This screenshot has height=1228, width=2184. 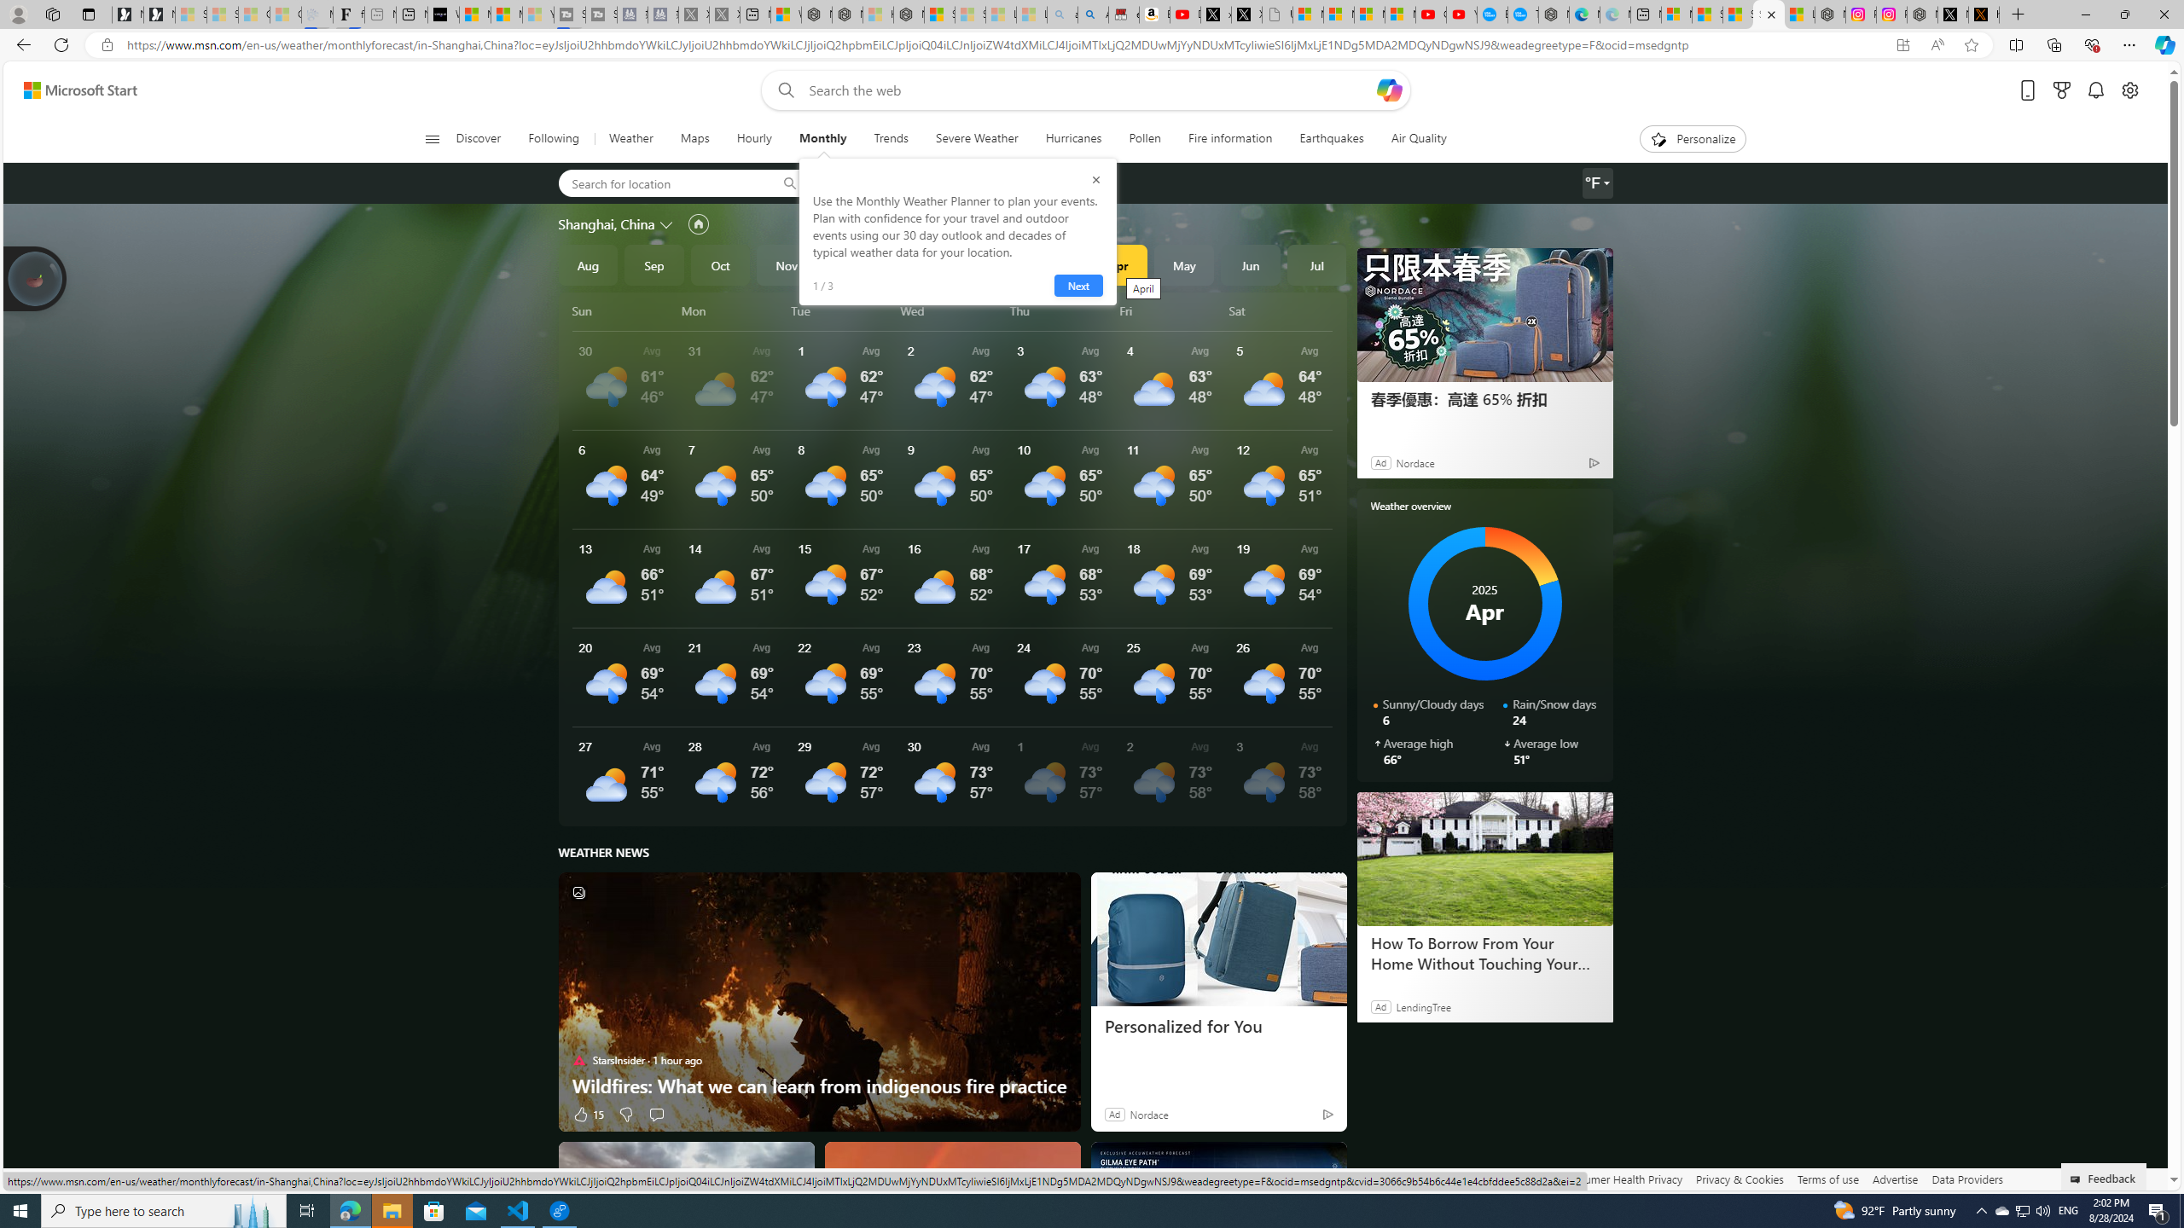 I want to click on Microsoft Start, so click(x=80, y=90).